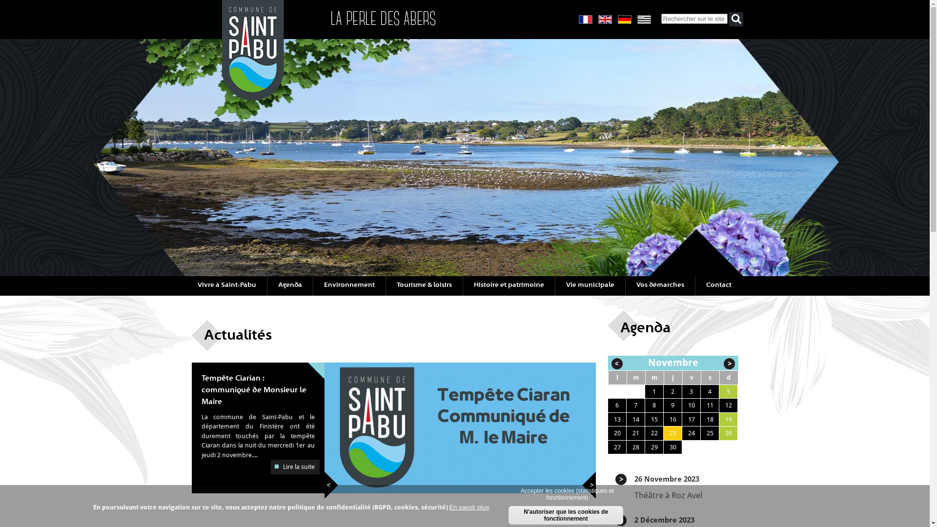 This screenshot has height=527, width=937. Describe the element at coordinates (729, 420) in the screenshot. I see `19` at that location.